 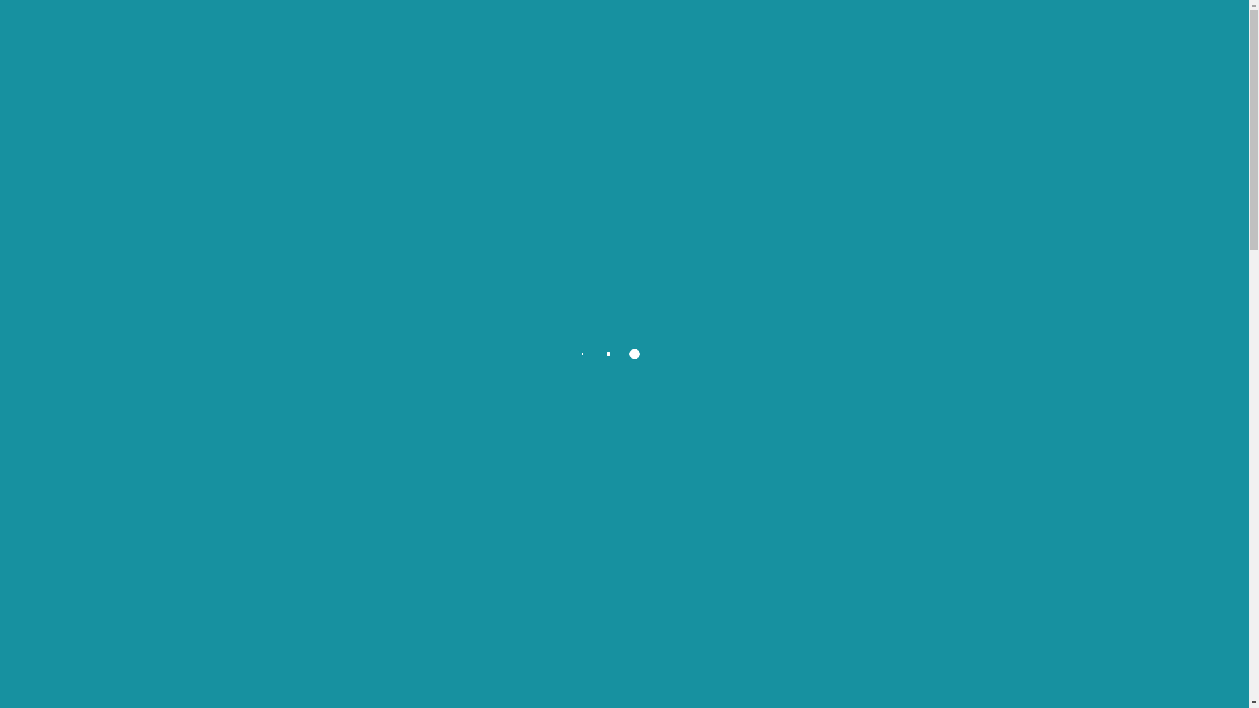 What do you see at coordinates (905, 29) in the screenshot?
I see `BLOG` at bounding box center [905, 29].